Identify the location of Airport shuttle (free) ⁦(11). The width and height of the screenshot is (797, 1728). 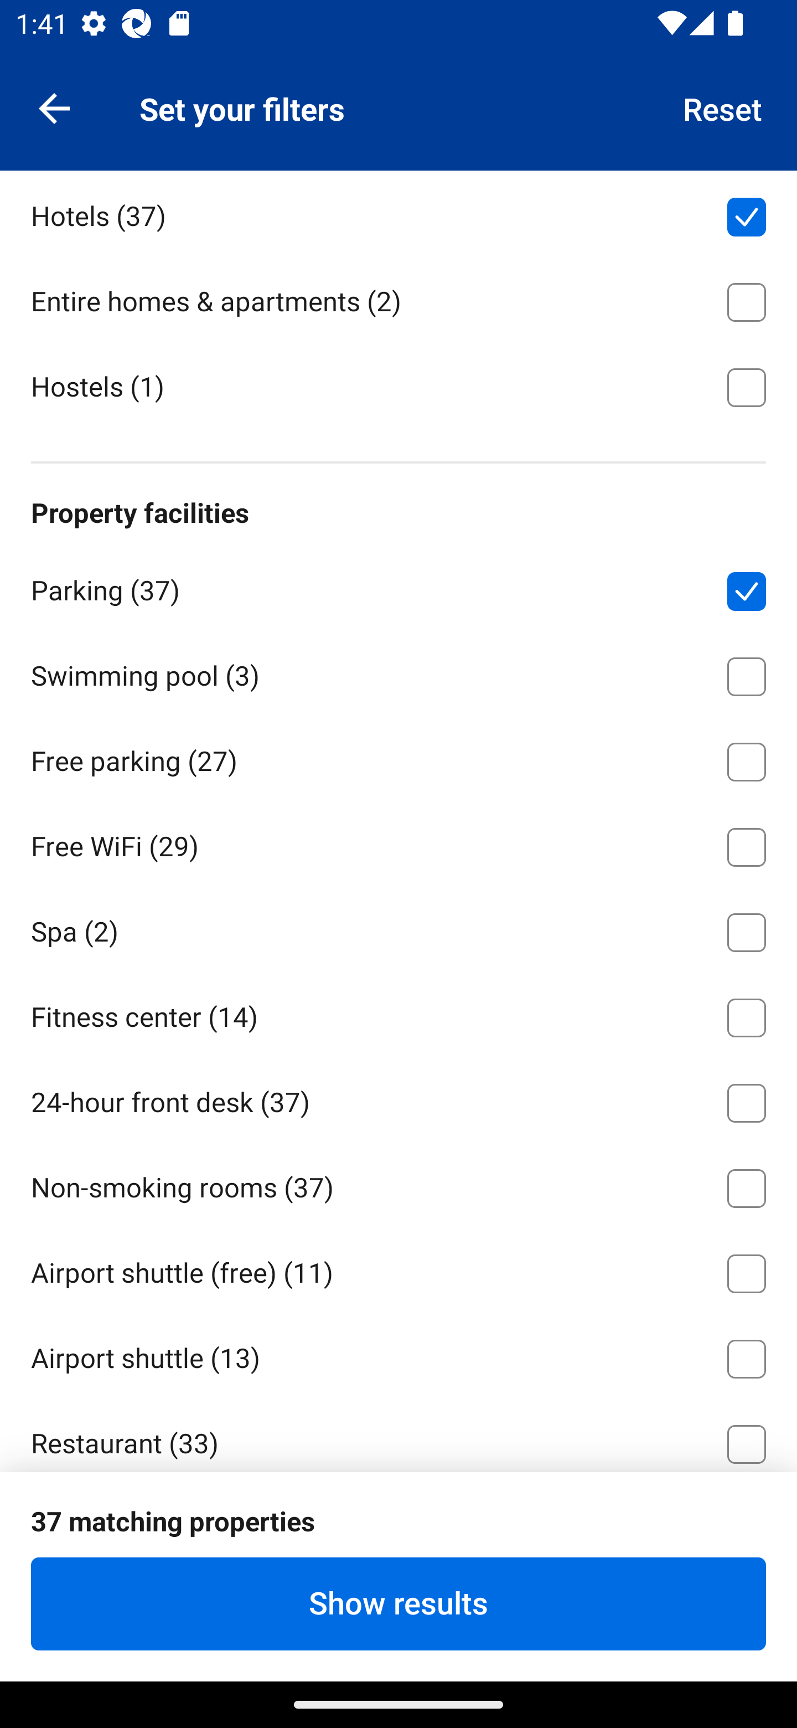
(398, 1270).